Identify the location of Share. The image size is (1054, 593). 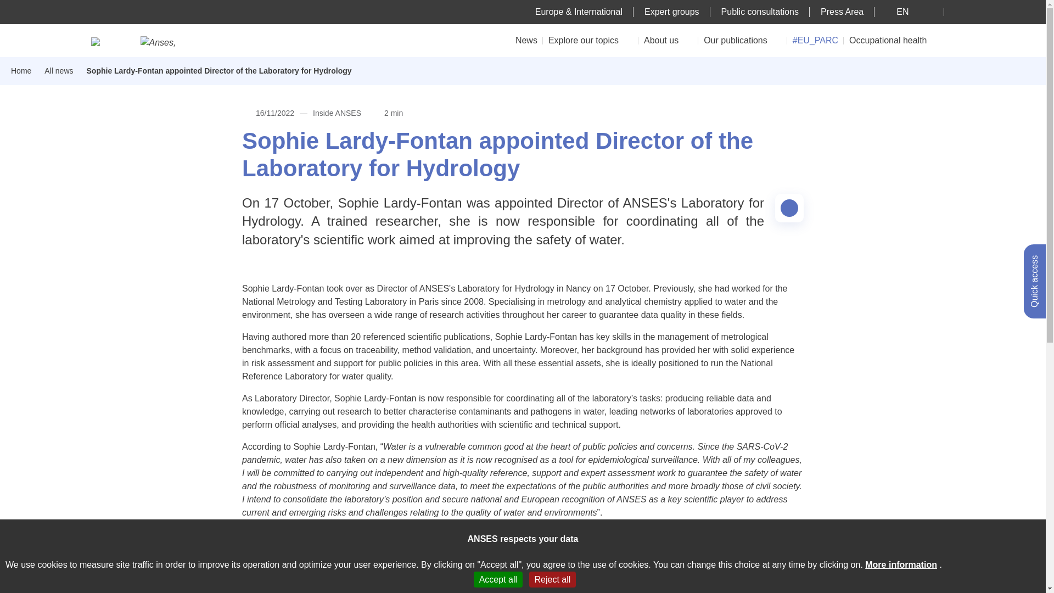
(789, 208).